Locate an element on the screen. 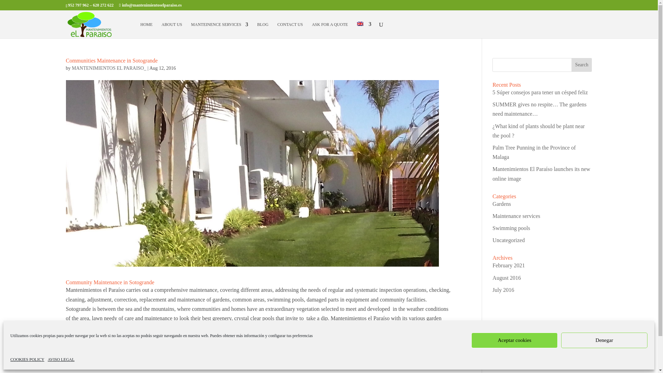 The height and width of the screenshot is (373, 663). BLOG is located at coordinates (262, 30).